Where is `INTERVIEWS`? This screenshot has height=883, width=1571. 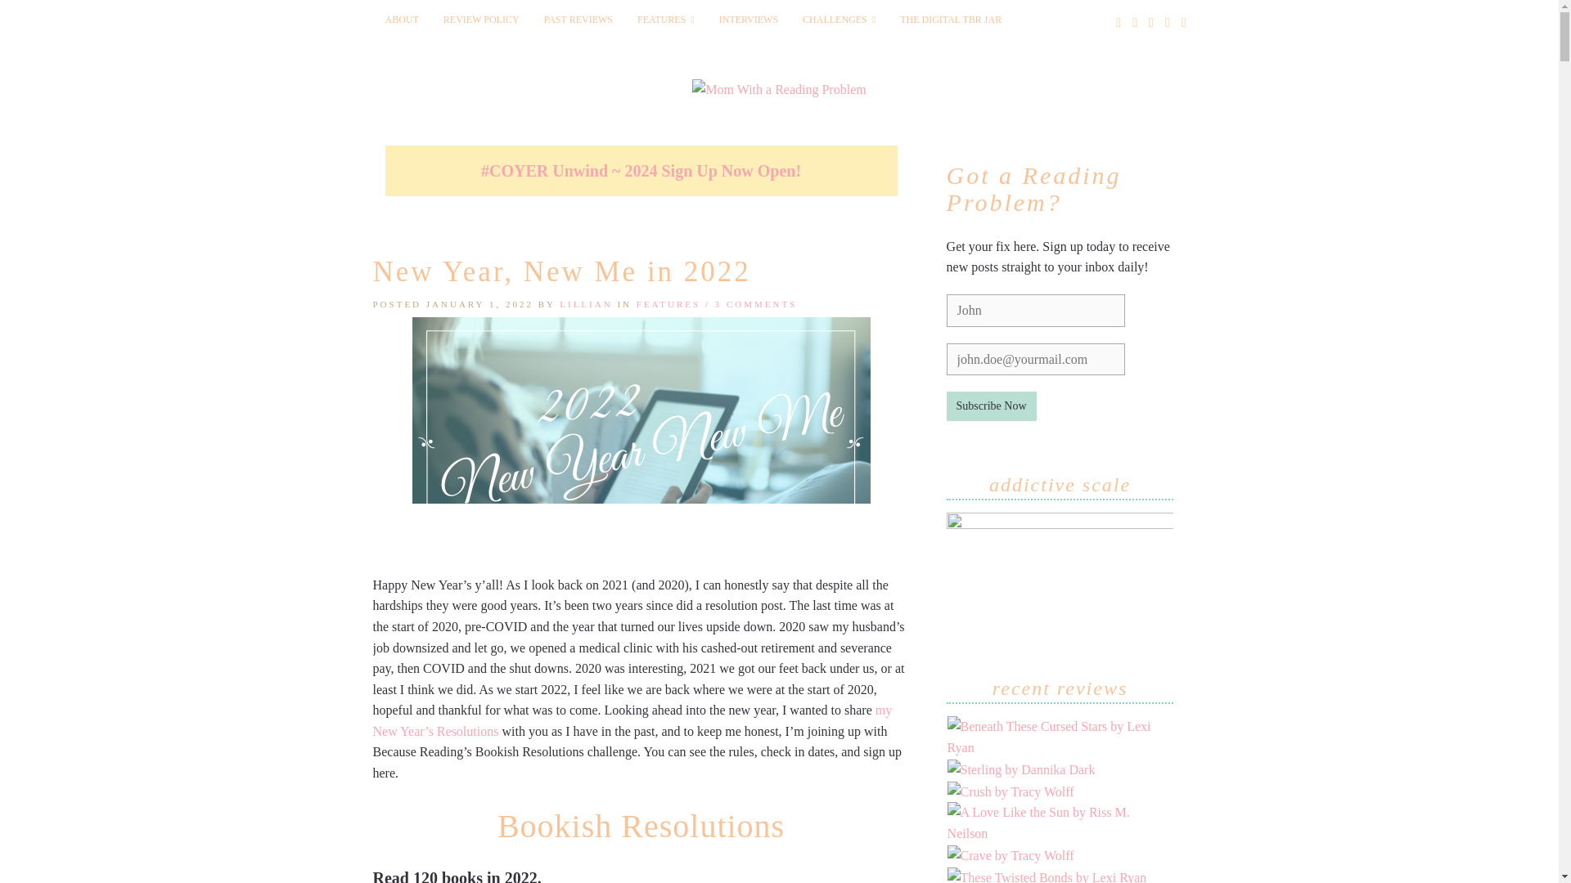
INTERVIEWS is located at coordinates (748, 20).